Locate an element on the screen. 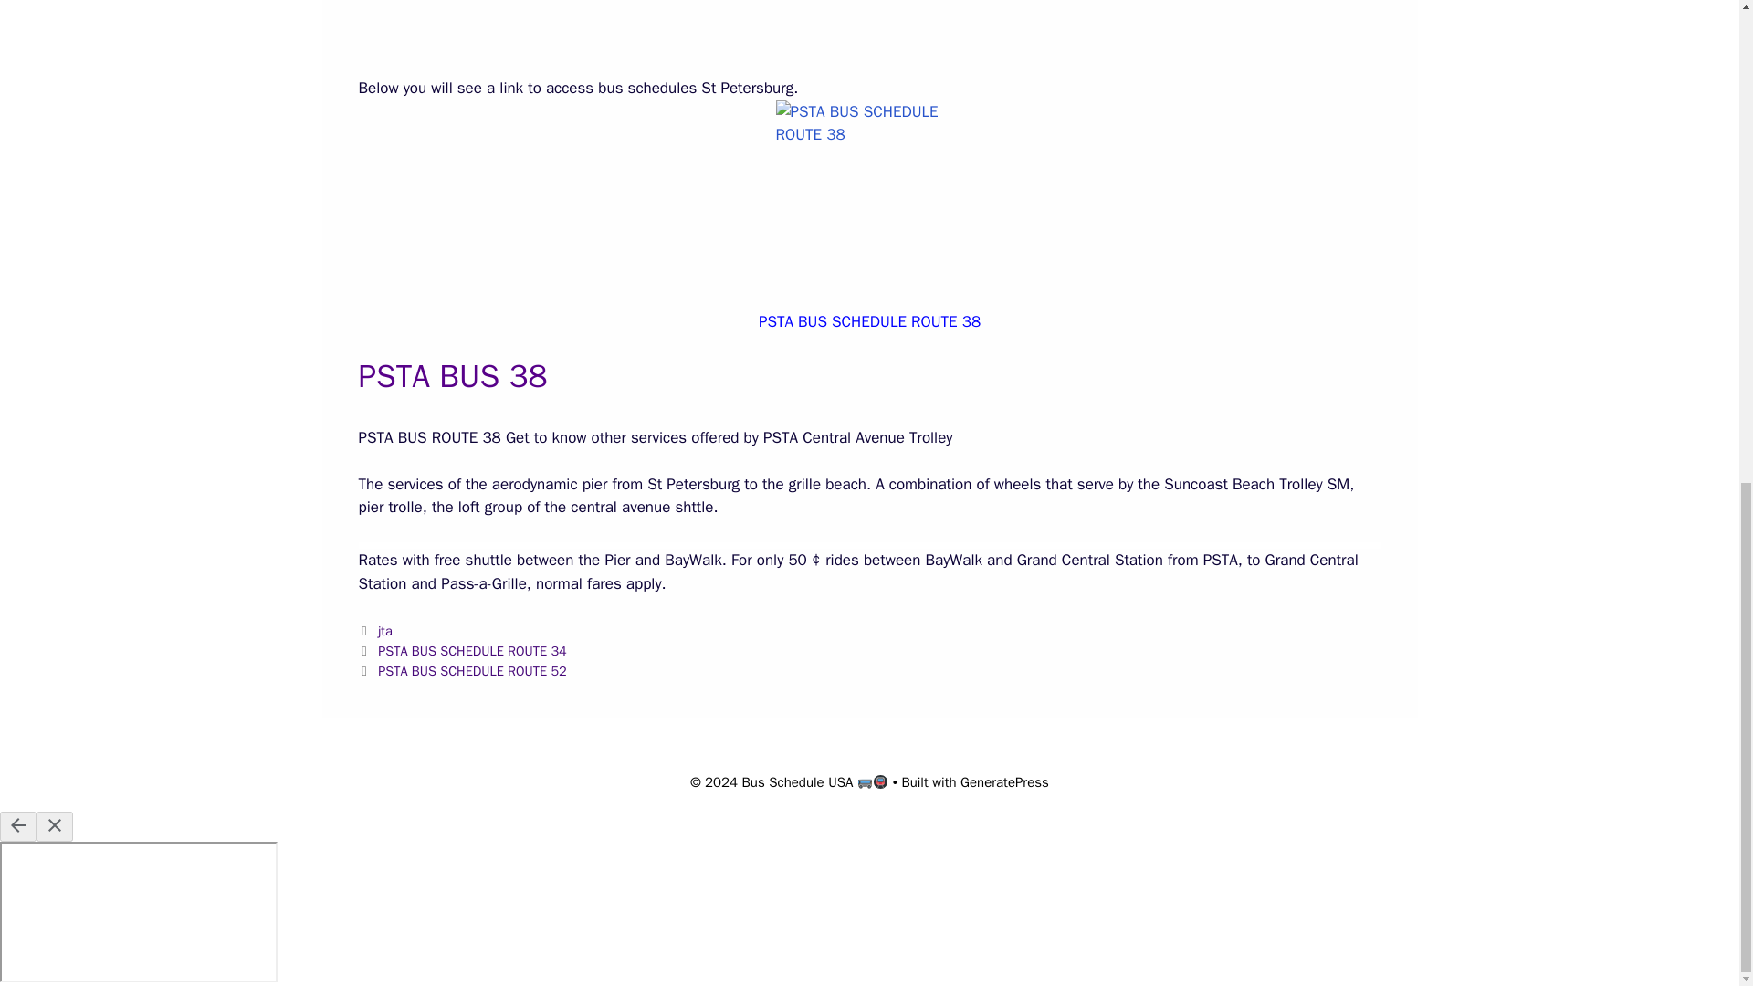  PSTA BUS SCHEDULE ROUTE 34 is located at coordinates (472, 651).